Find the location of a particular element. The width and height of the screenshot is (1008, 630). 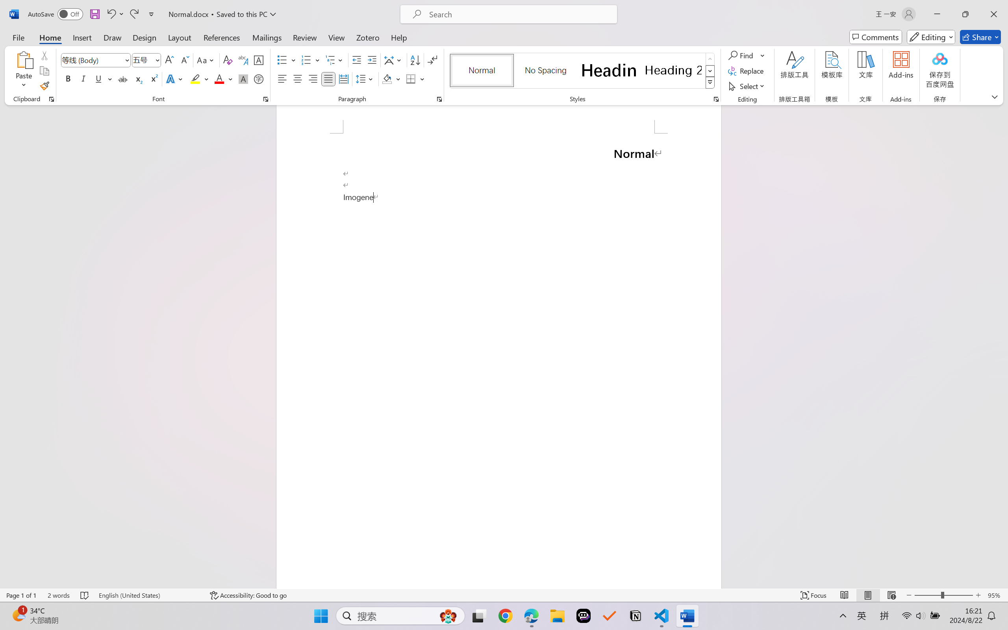

Styles is located at coordinates (710, 83).